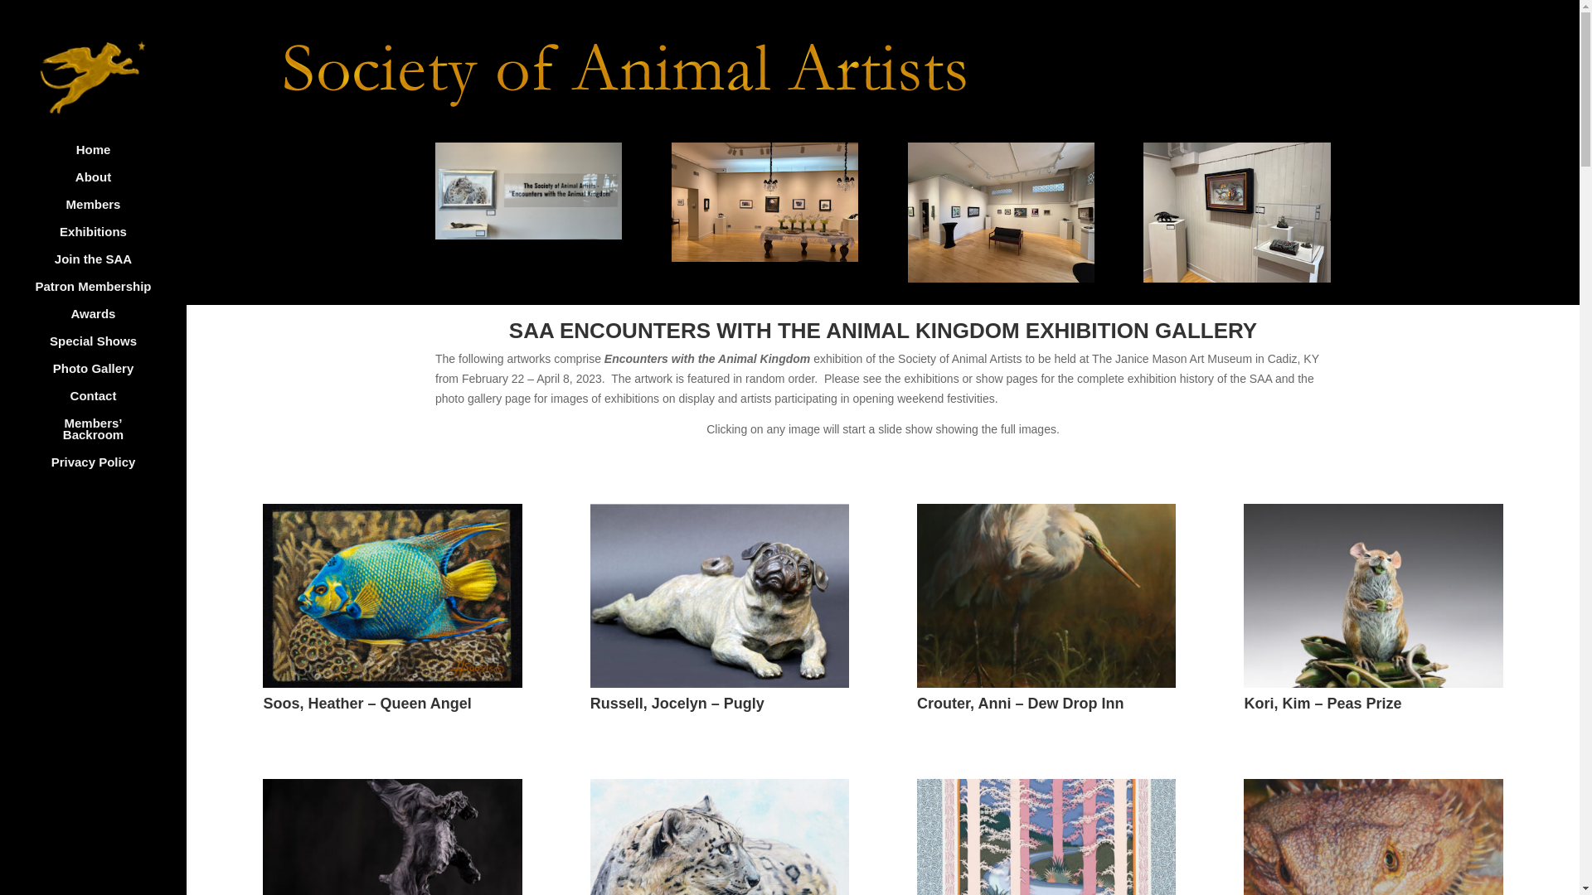  I want to click on Members, so click(109, 212).